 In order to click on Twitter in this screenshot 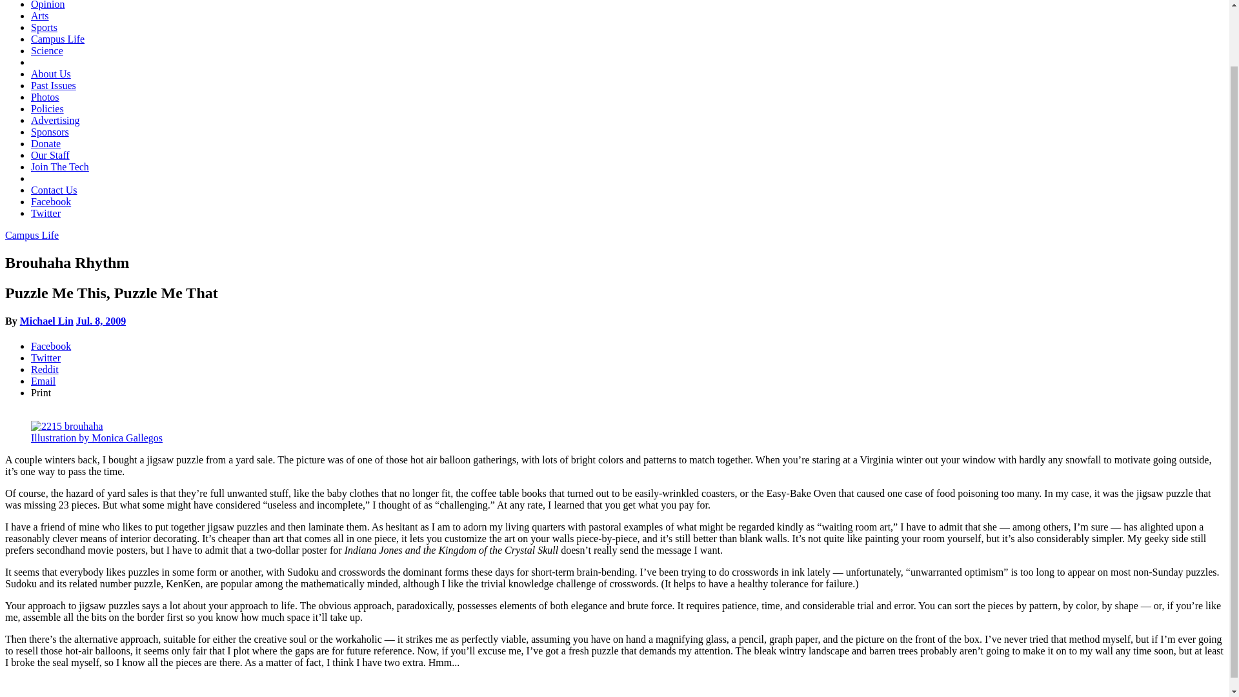, I will do `click(46, 213)`.